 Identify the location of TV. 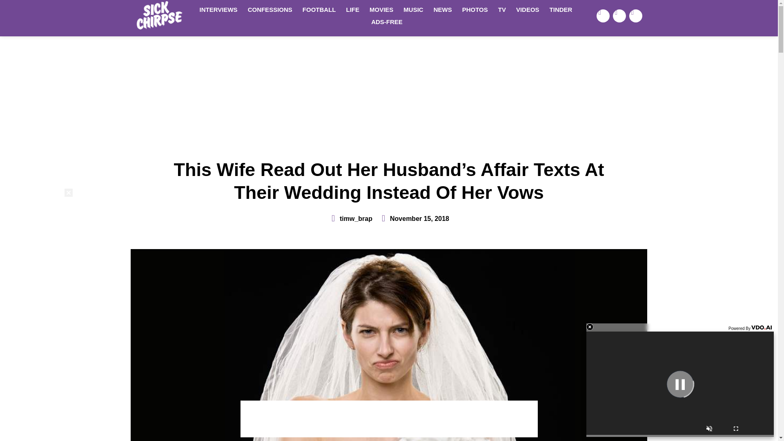
(502, 9).